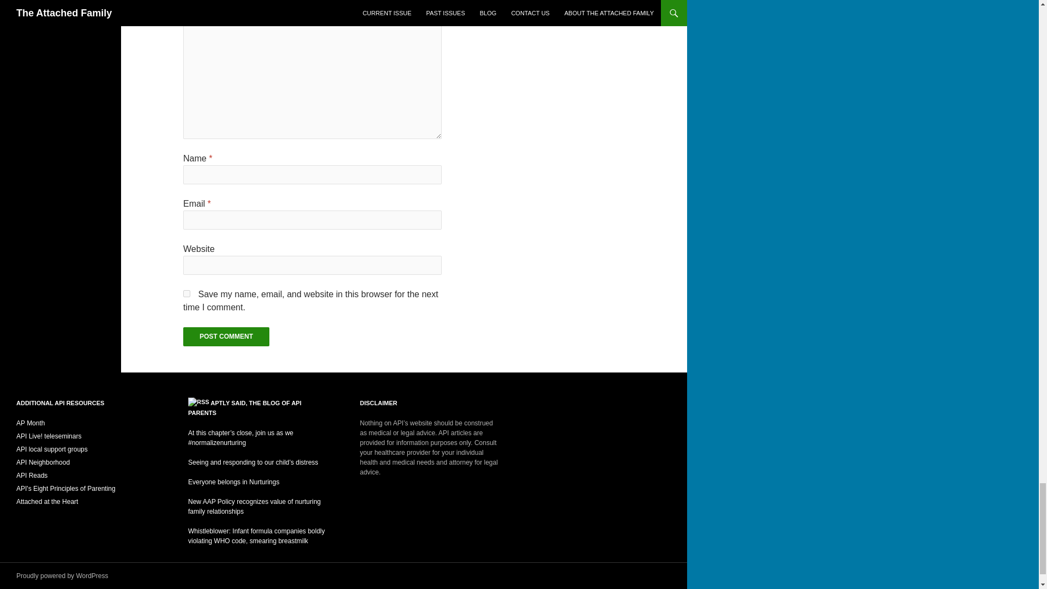 Image resolution: width=1047 pixels, height=589 pixels. Describe the element at coordinates (32, 476) in the screenshot. I see `API Reads book club` at that location.